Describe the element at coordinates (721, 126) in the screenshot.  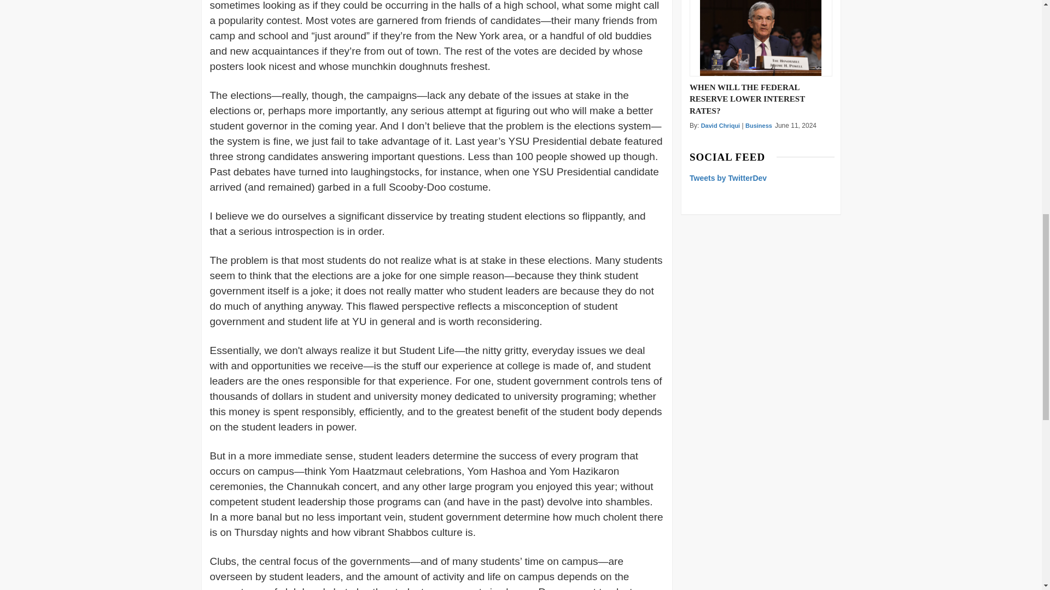
I see `David Chriqui` at that location.